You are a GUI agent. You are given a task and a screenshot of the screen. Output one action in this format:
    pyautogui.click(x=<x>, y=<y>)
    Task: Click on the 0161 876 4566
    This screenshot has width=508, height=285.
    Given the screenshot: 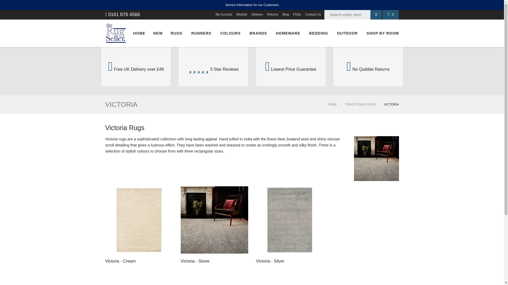 What is the action you would take?
    pyautogui.click(x=123, y=14)
    